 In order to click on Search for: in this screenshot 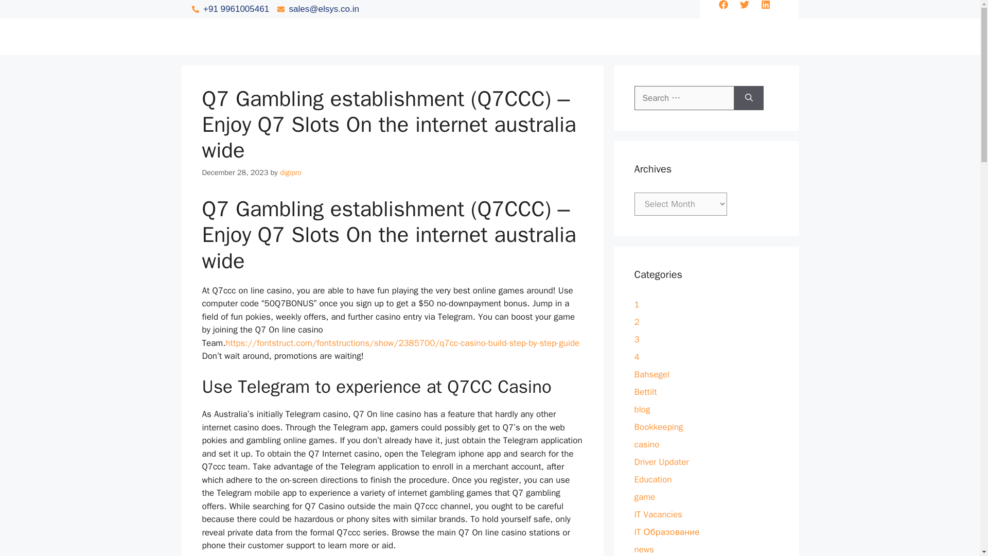, I will do `click(684, 98)`.